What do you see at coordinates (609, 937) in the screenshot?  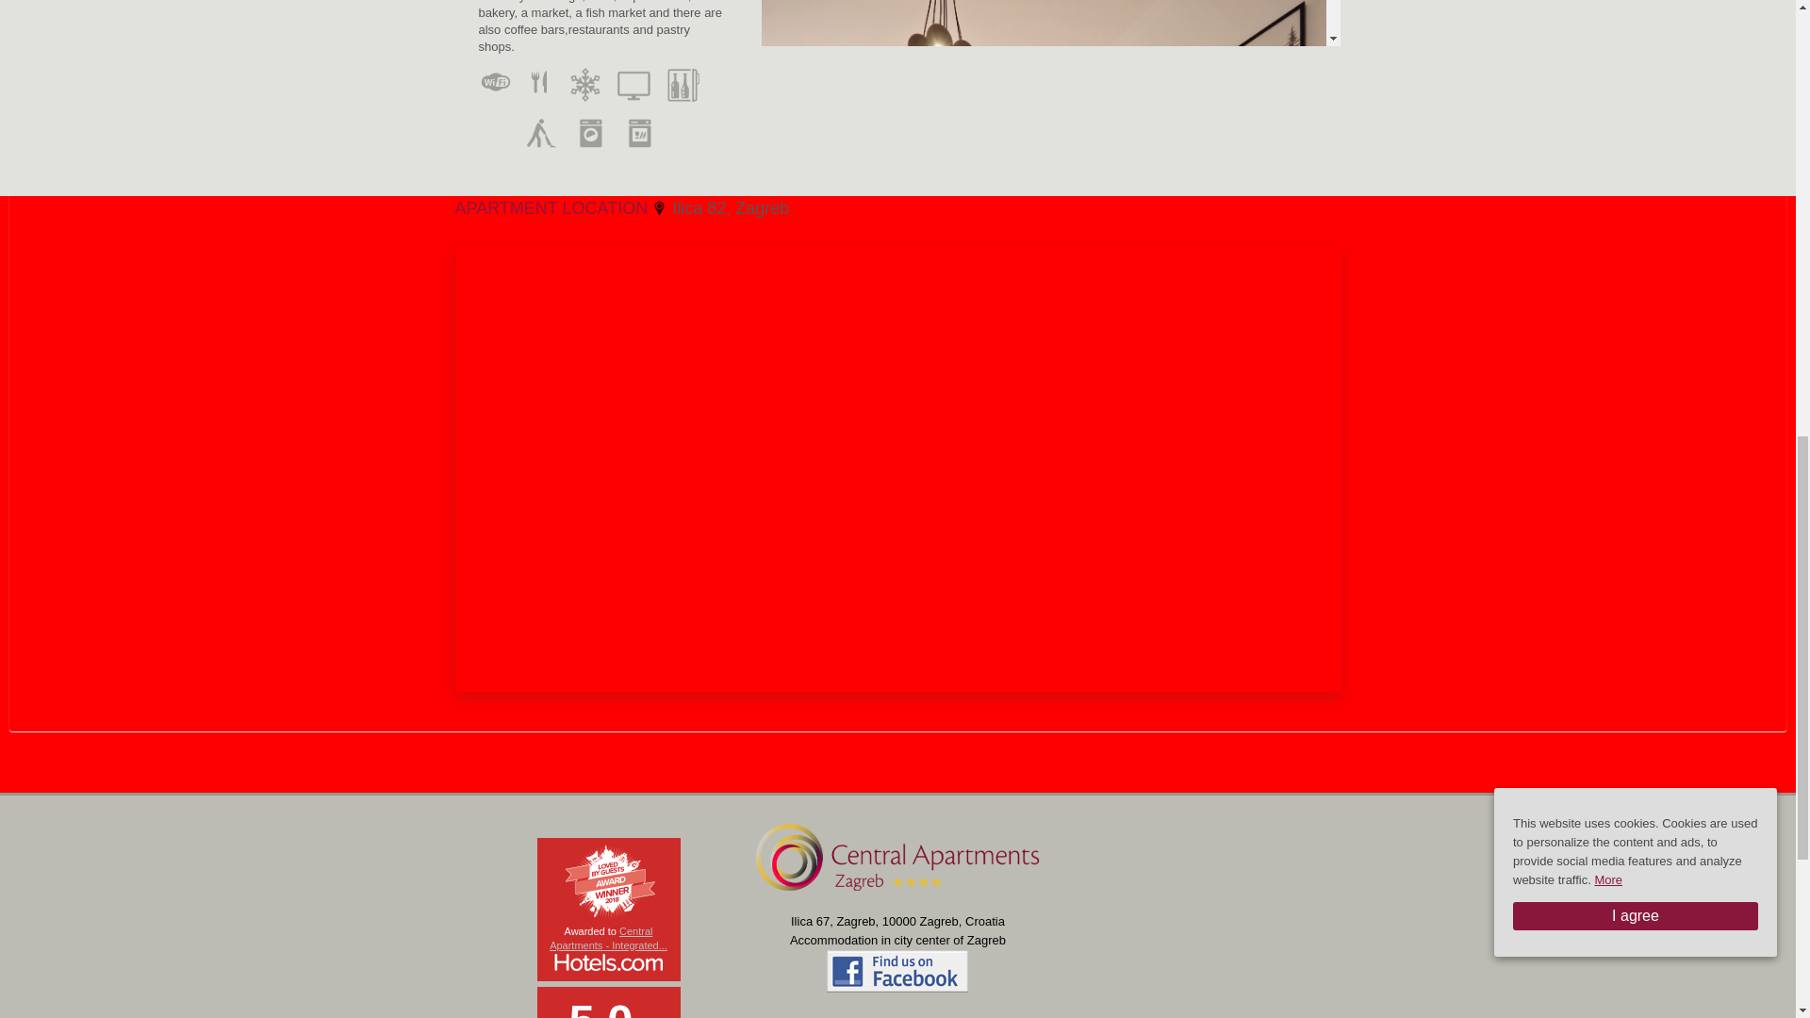 I see `Central Apartments - Integrated...` at bounding box center [609, 937].